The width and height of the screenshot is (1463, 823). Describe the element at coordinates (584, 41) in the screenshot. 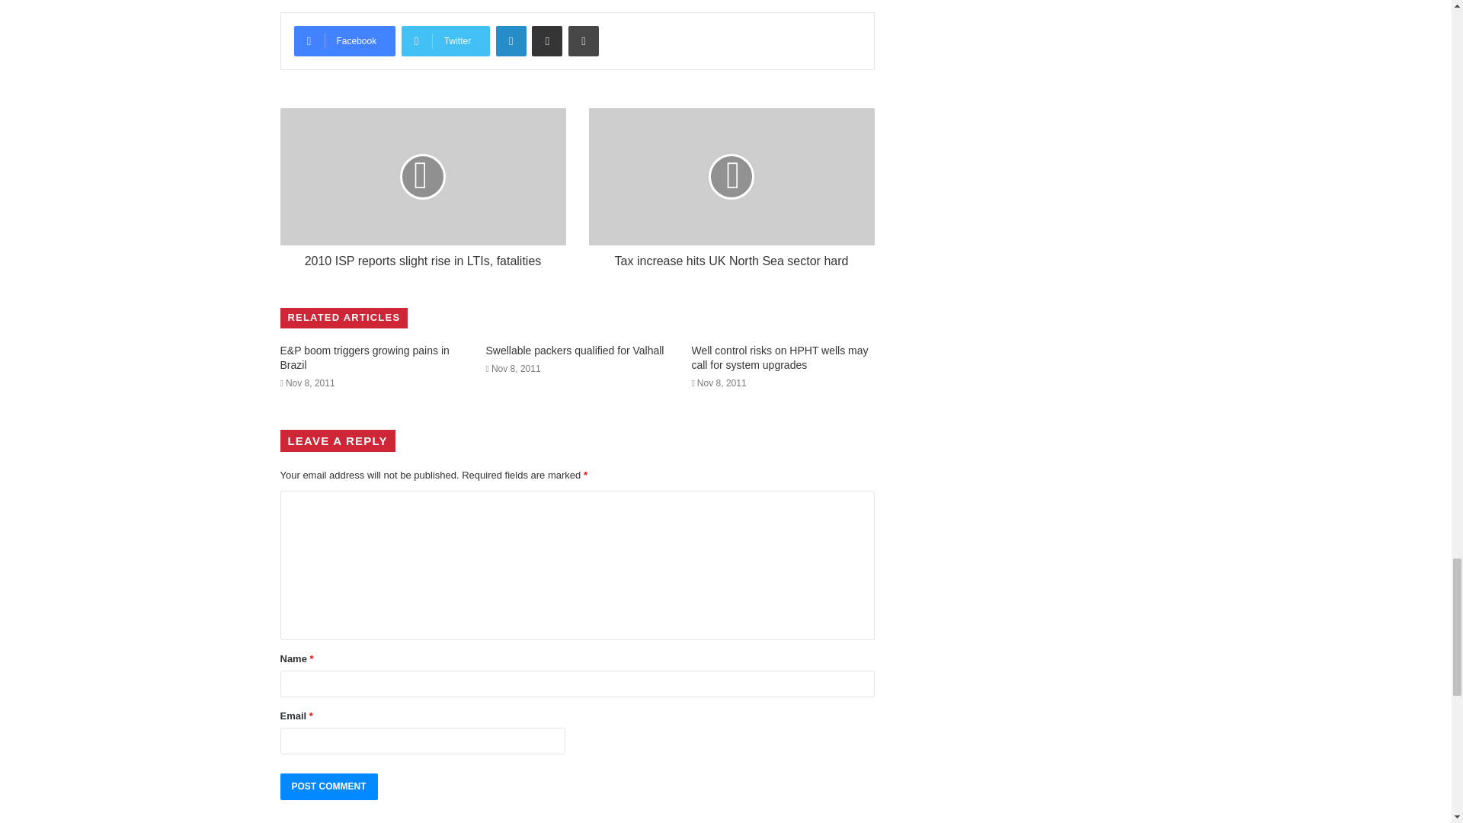

I see `Print` at that location.